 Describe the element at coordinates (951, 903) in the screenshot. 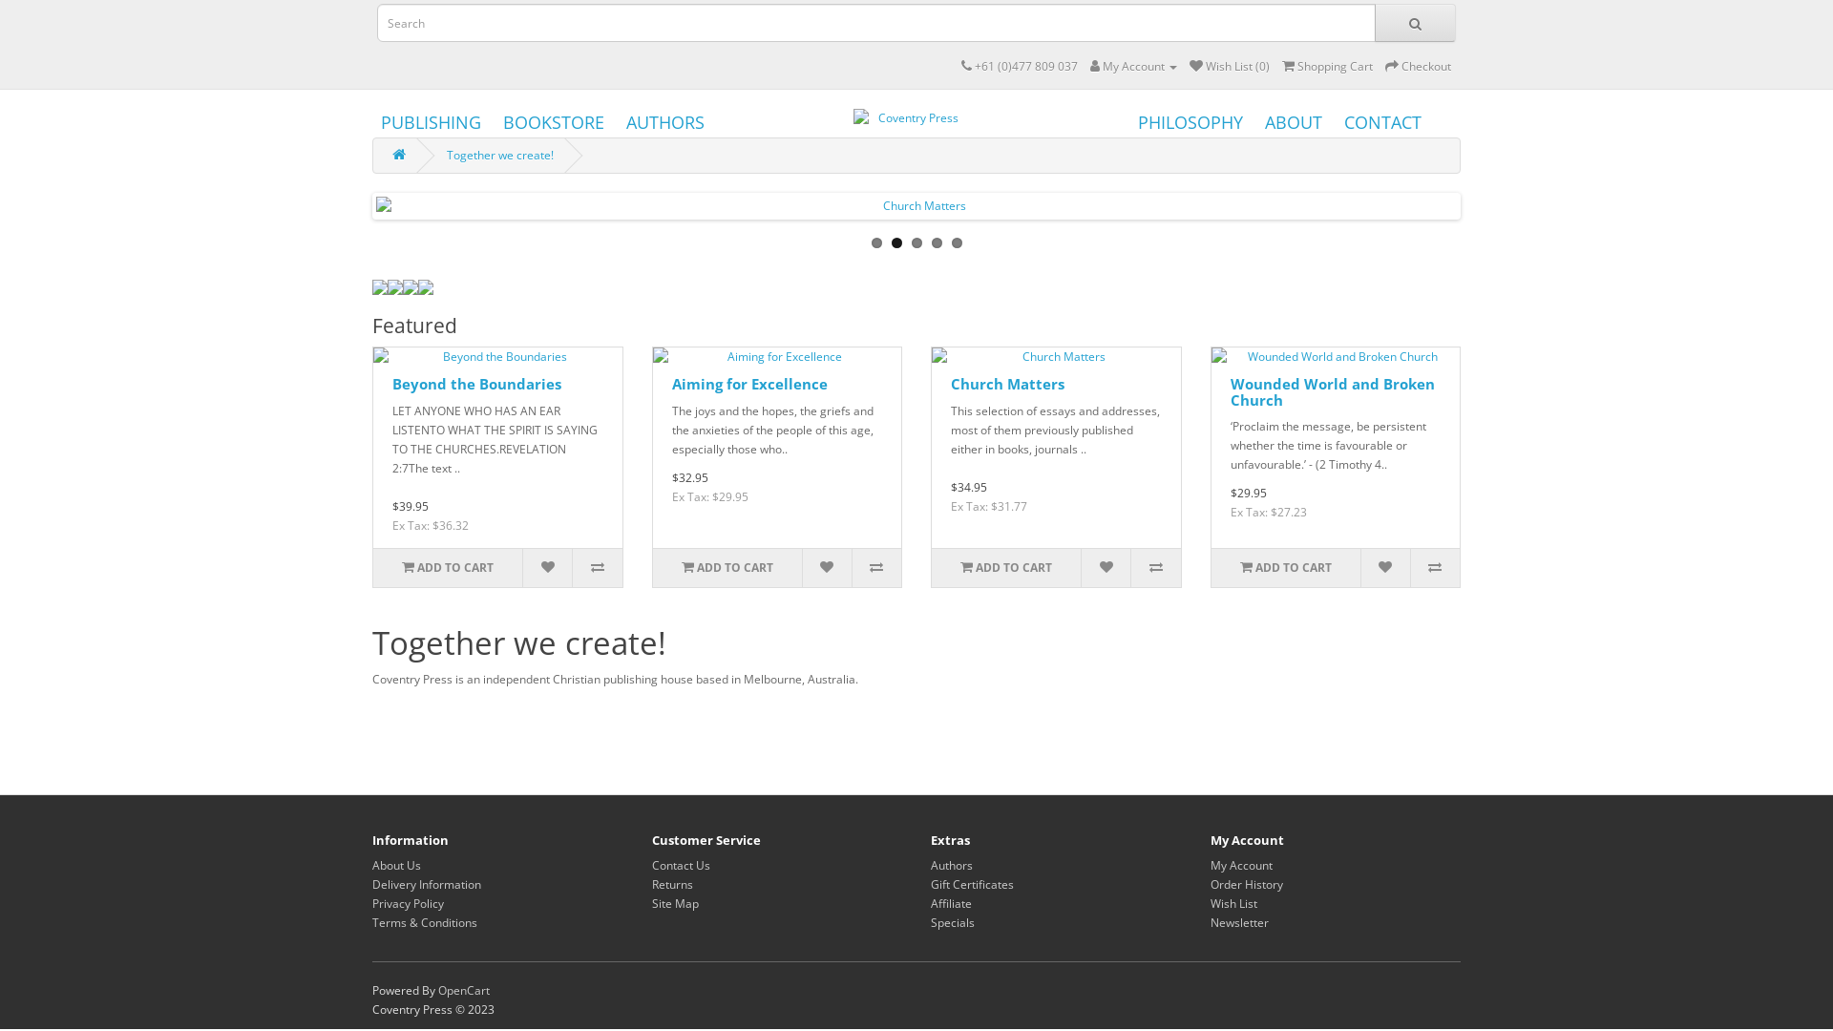

I see `Affiliate` at that location.